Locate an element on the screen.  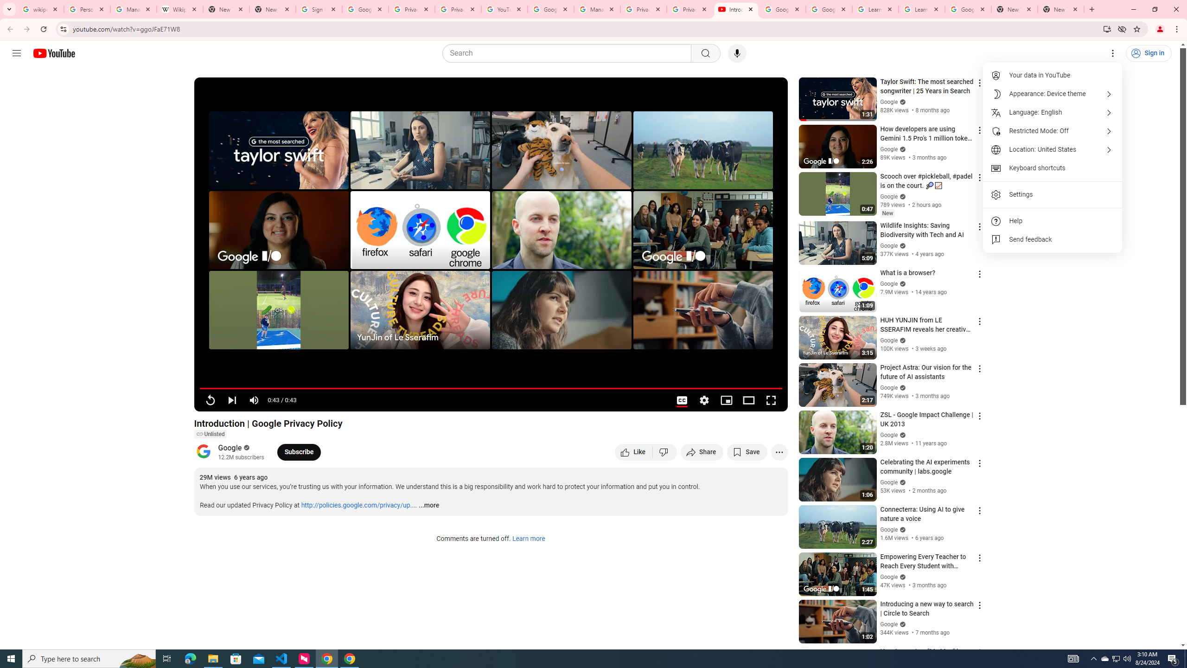
Seek slider is located at coordinates (491, 388).